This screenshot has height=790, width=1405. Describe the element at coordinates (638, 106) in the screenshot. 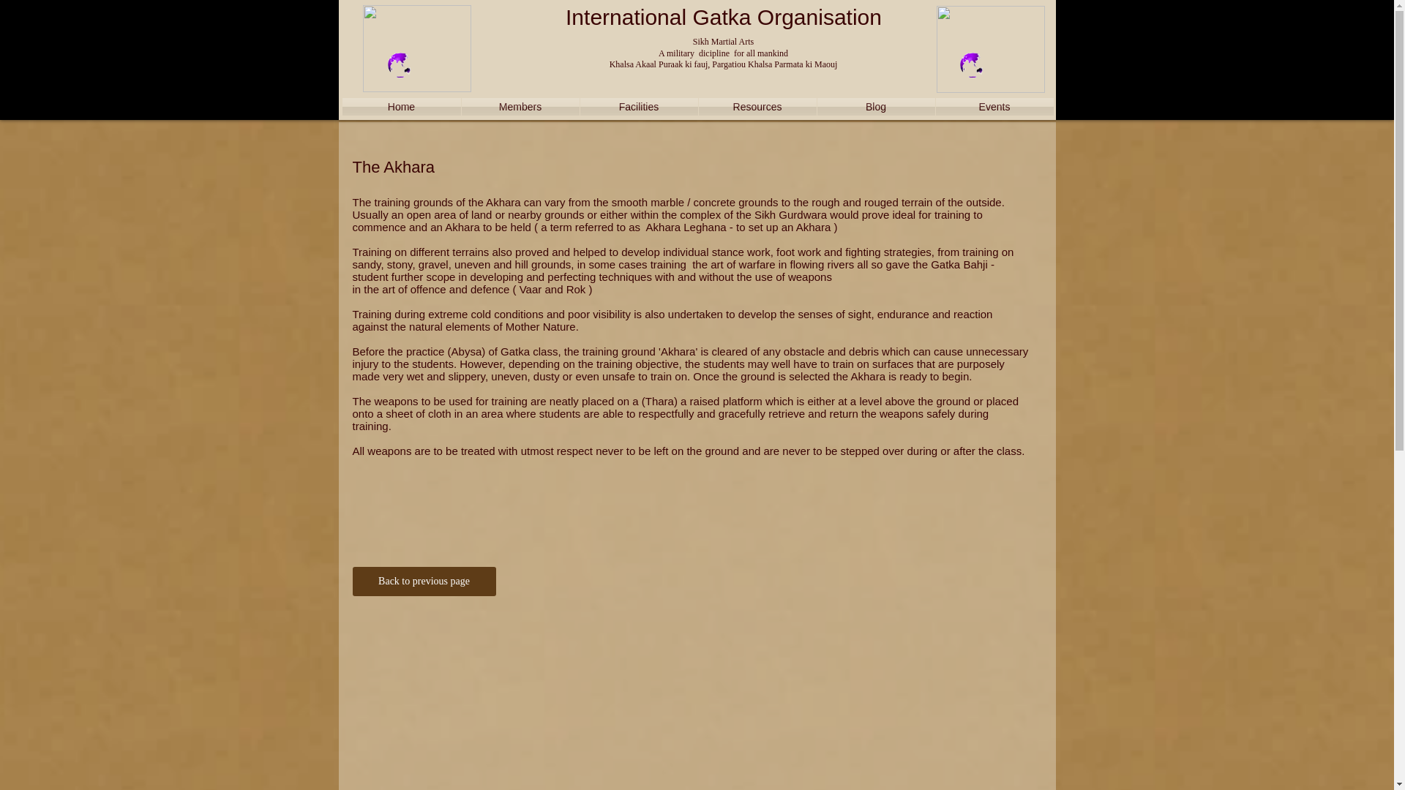

I see `Facilities` at that location.